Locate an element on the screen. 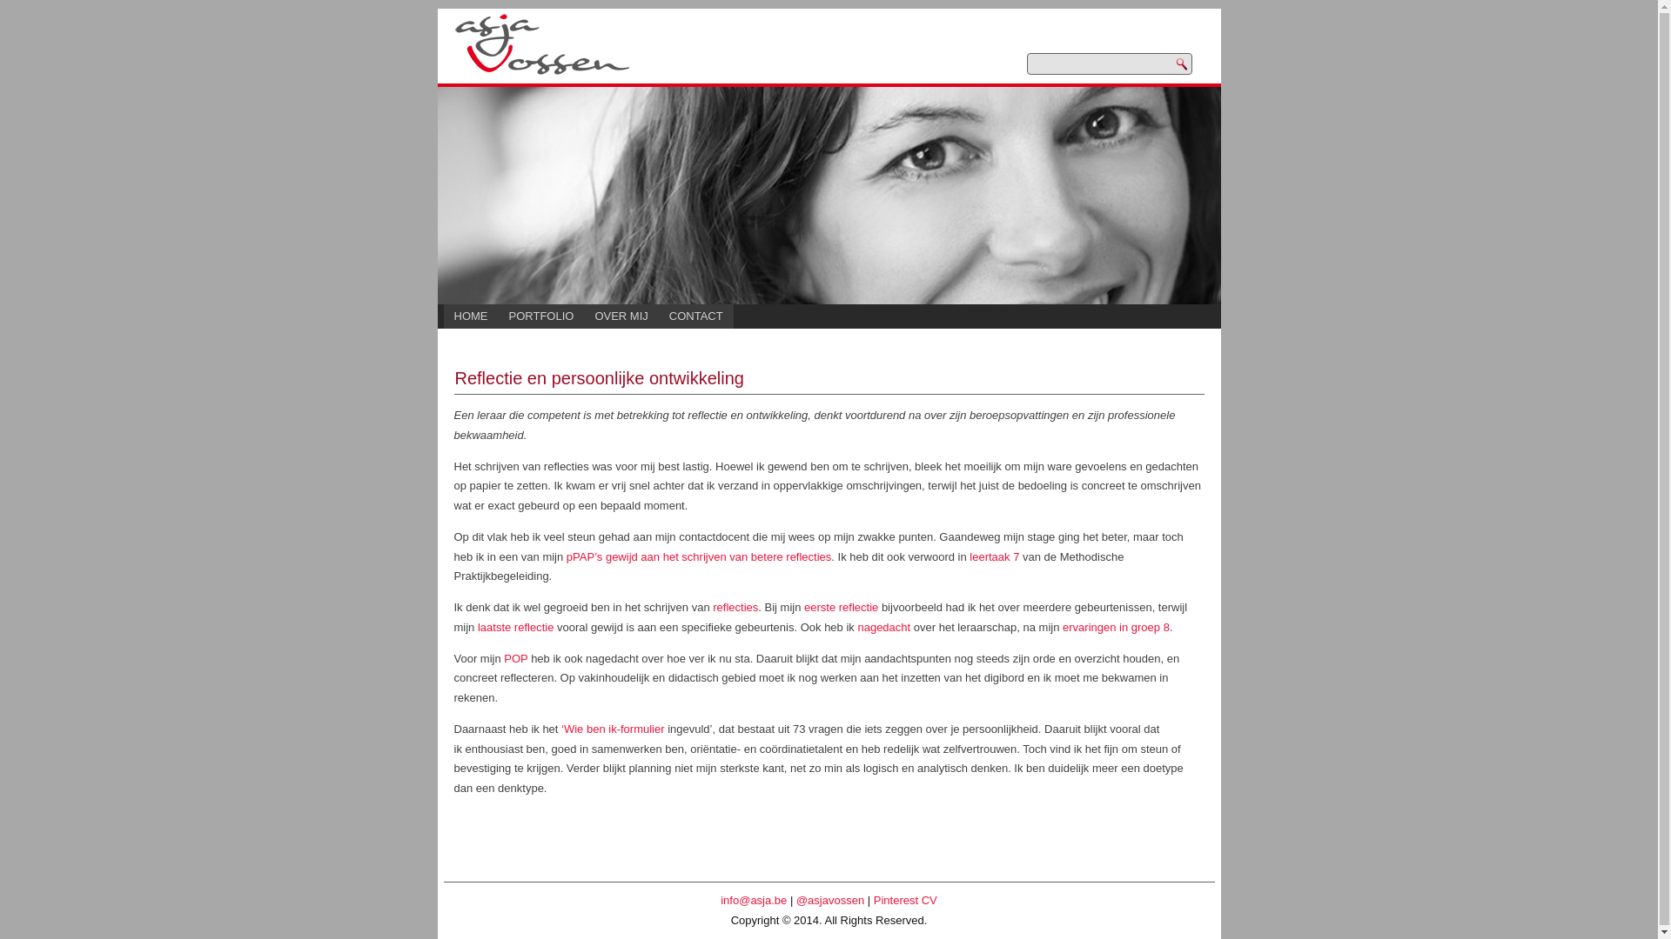 The width and height of the screenshot is (1671, 939). eerste reflectie is located at coordinates (841, 607).